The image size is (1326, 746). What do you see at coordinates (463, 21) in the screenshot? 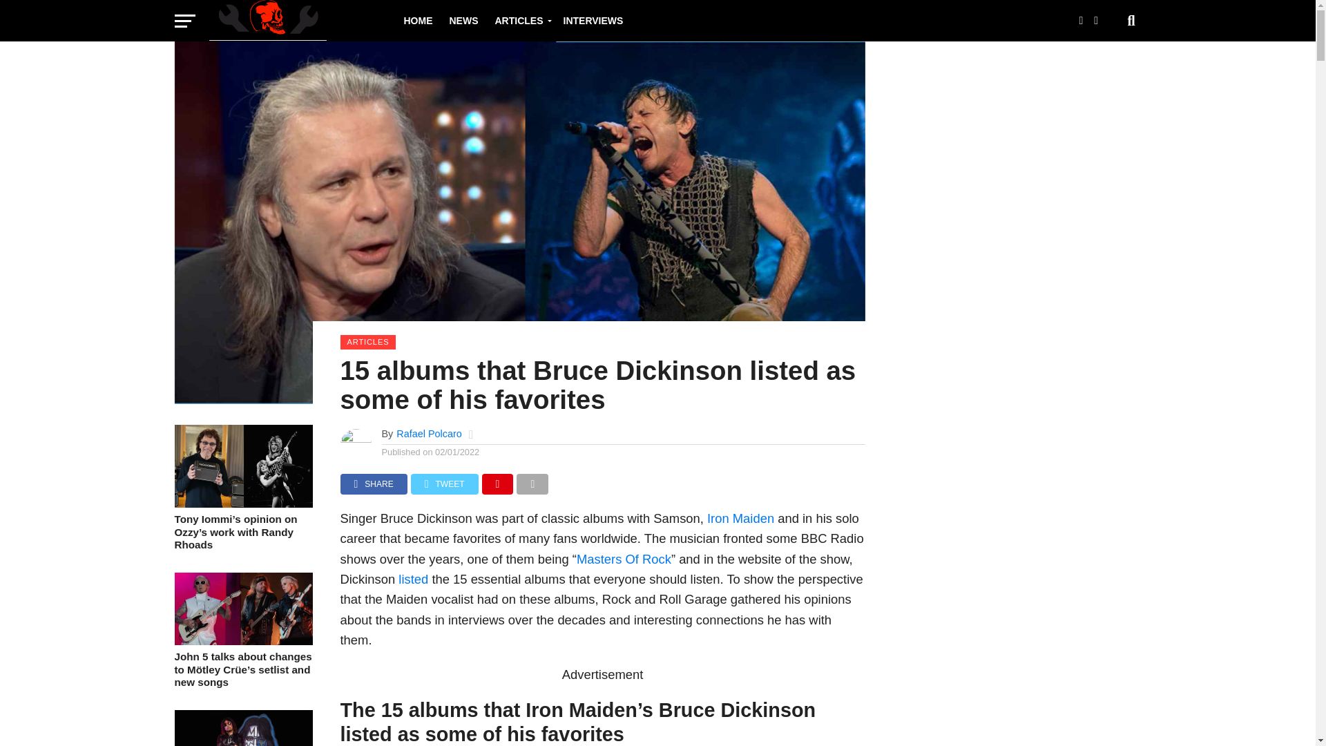
I see `NEWS` at bounding box center [463, 21].